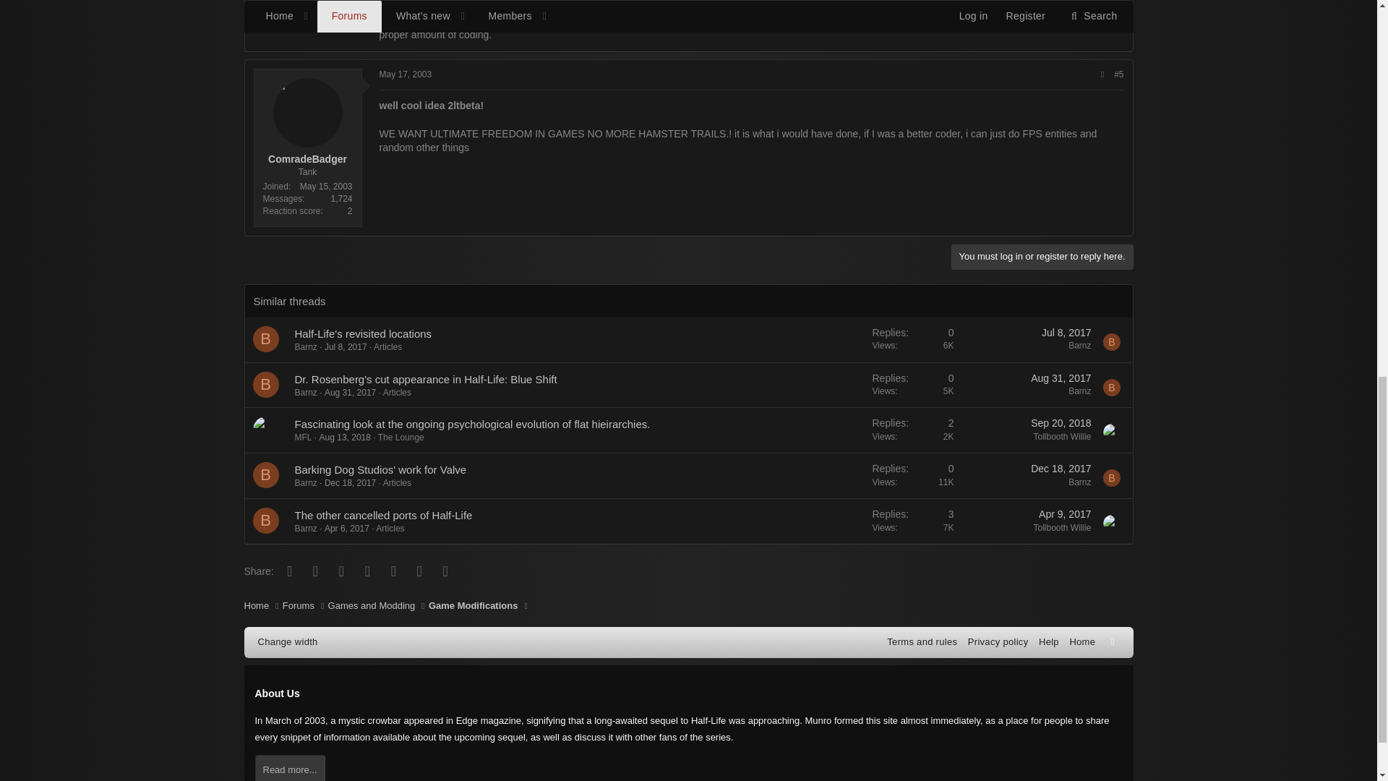 The height and width of the screenshot is (781, 1388). What do you see at coordinates (1066, 333) in the screenshot?
I see `Jul 8, 2017 at 12:29 AM` at bounding box center [1066, 333].